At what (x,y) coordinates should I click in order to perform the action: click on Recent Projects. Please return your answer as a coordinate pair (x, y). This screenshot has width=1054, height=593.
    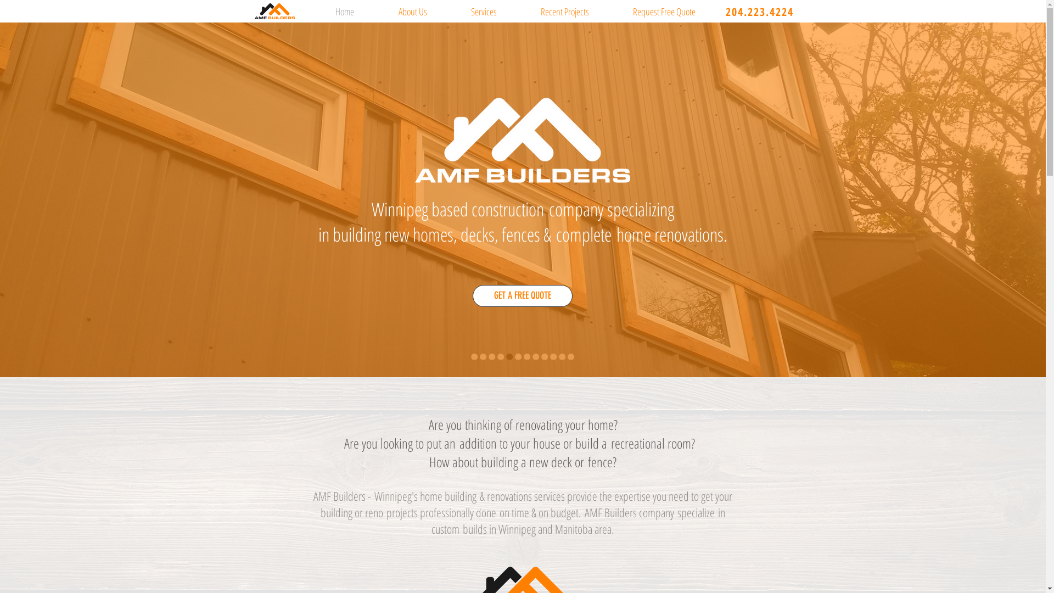
    Looking at the image, I should click on (564, 10).